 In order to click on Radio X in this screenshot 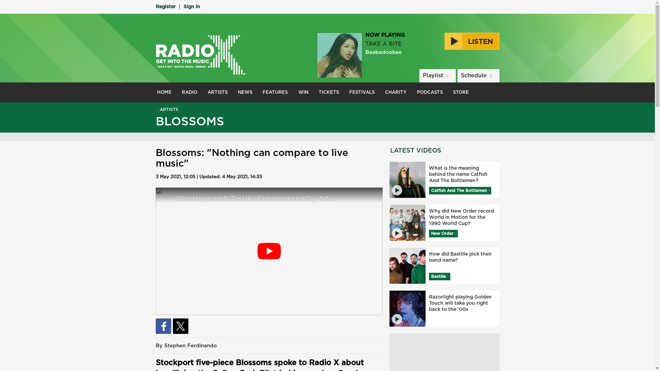, I will do `click(200, 55)`.